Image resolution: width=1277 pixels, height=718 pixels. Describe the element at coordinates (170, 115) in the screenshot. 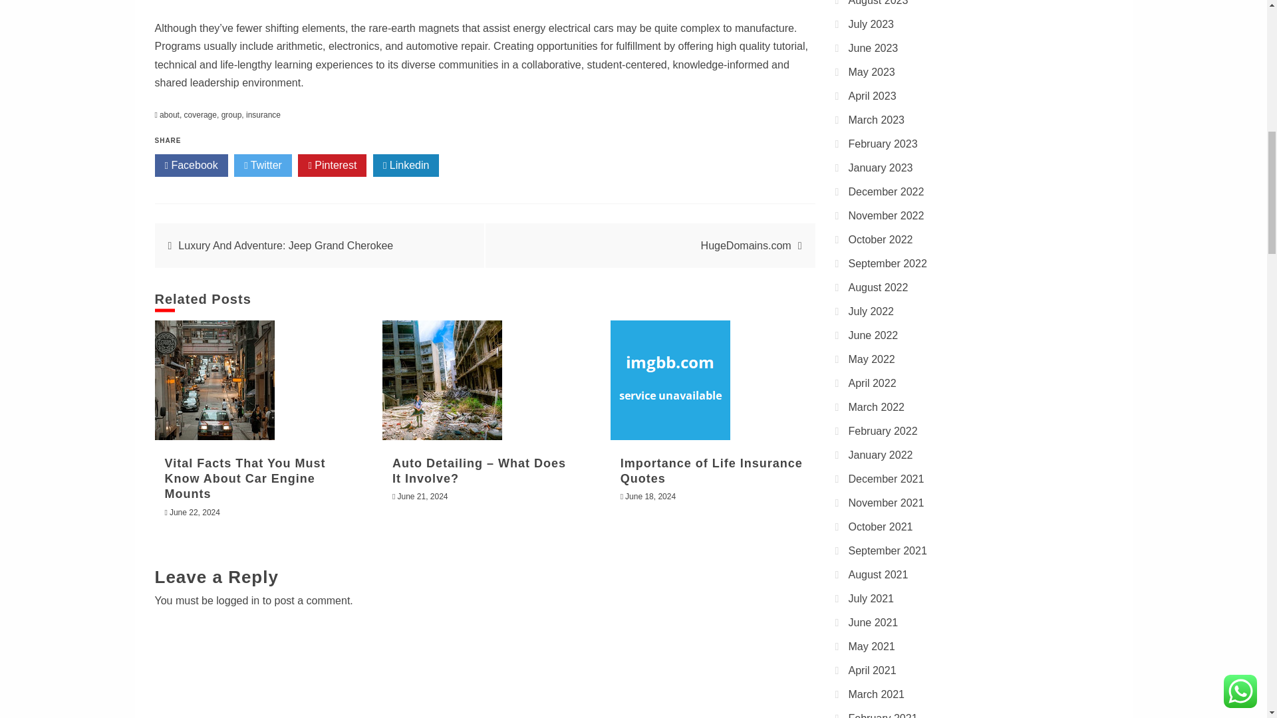

I see `about` at that location.